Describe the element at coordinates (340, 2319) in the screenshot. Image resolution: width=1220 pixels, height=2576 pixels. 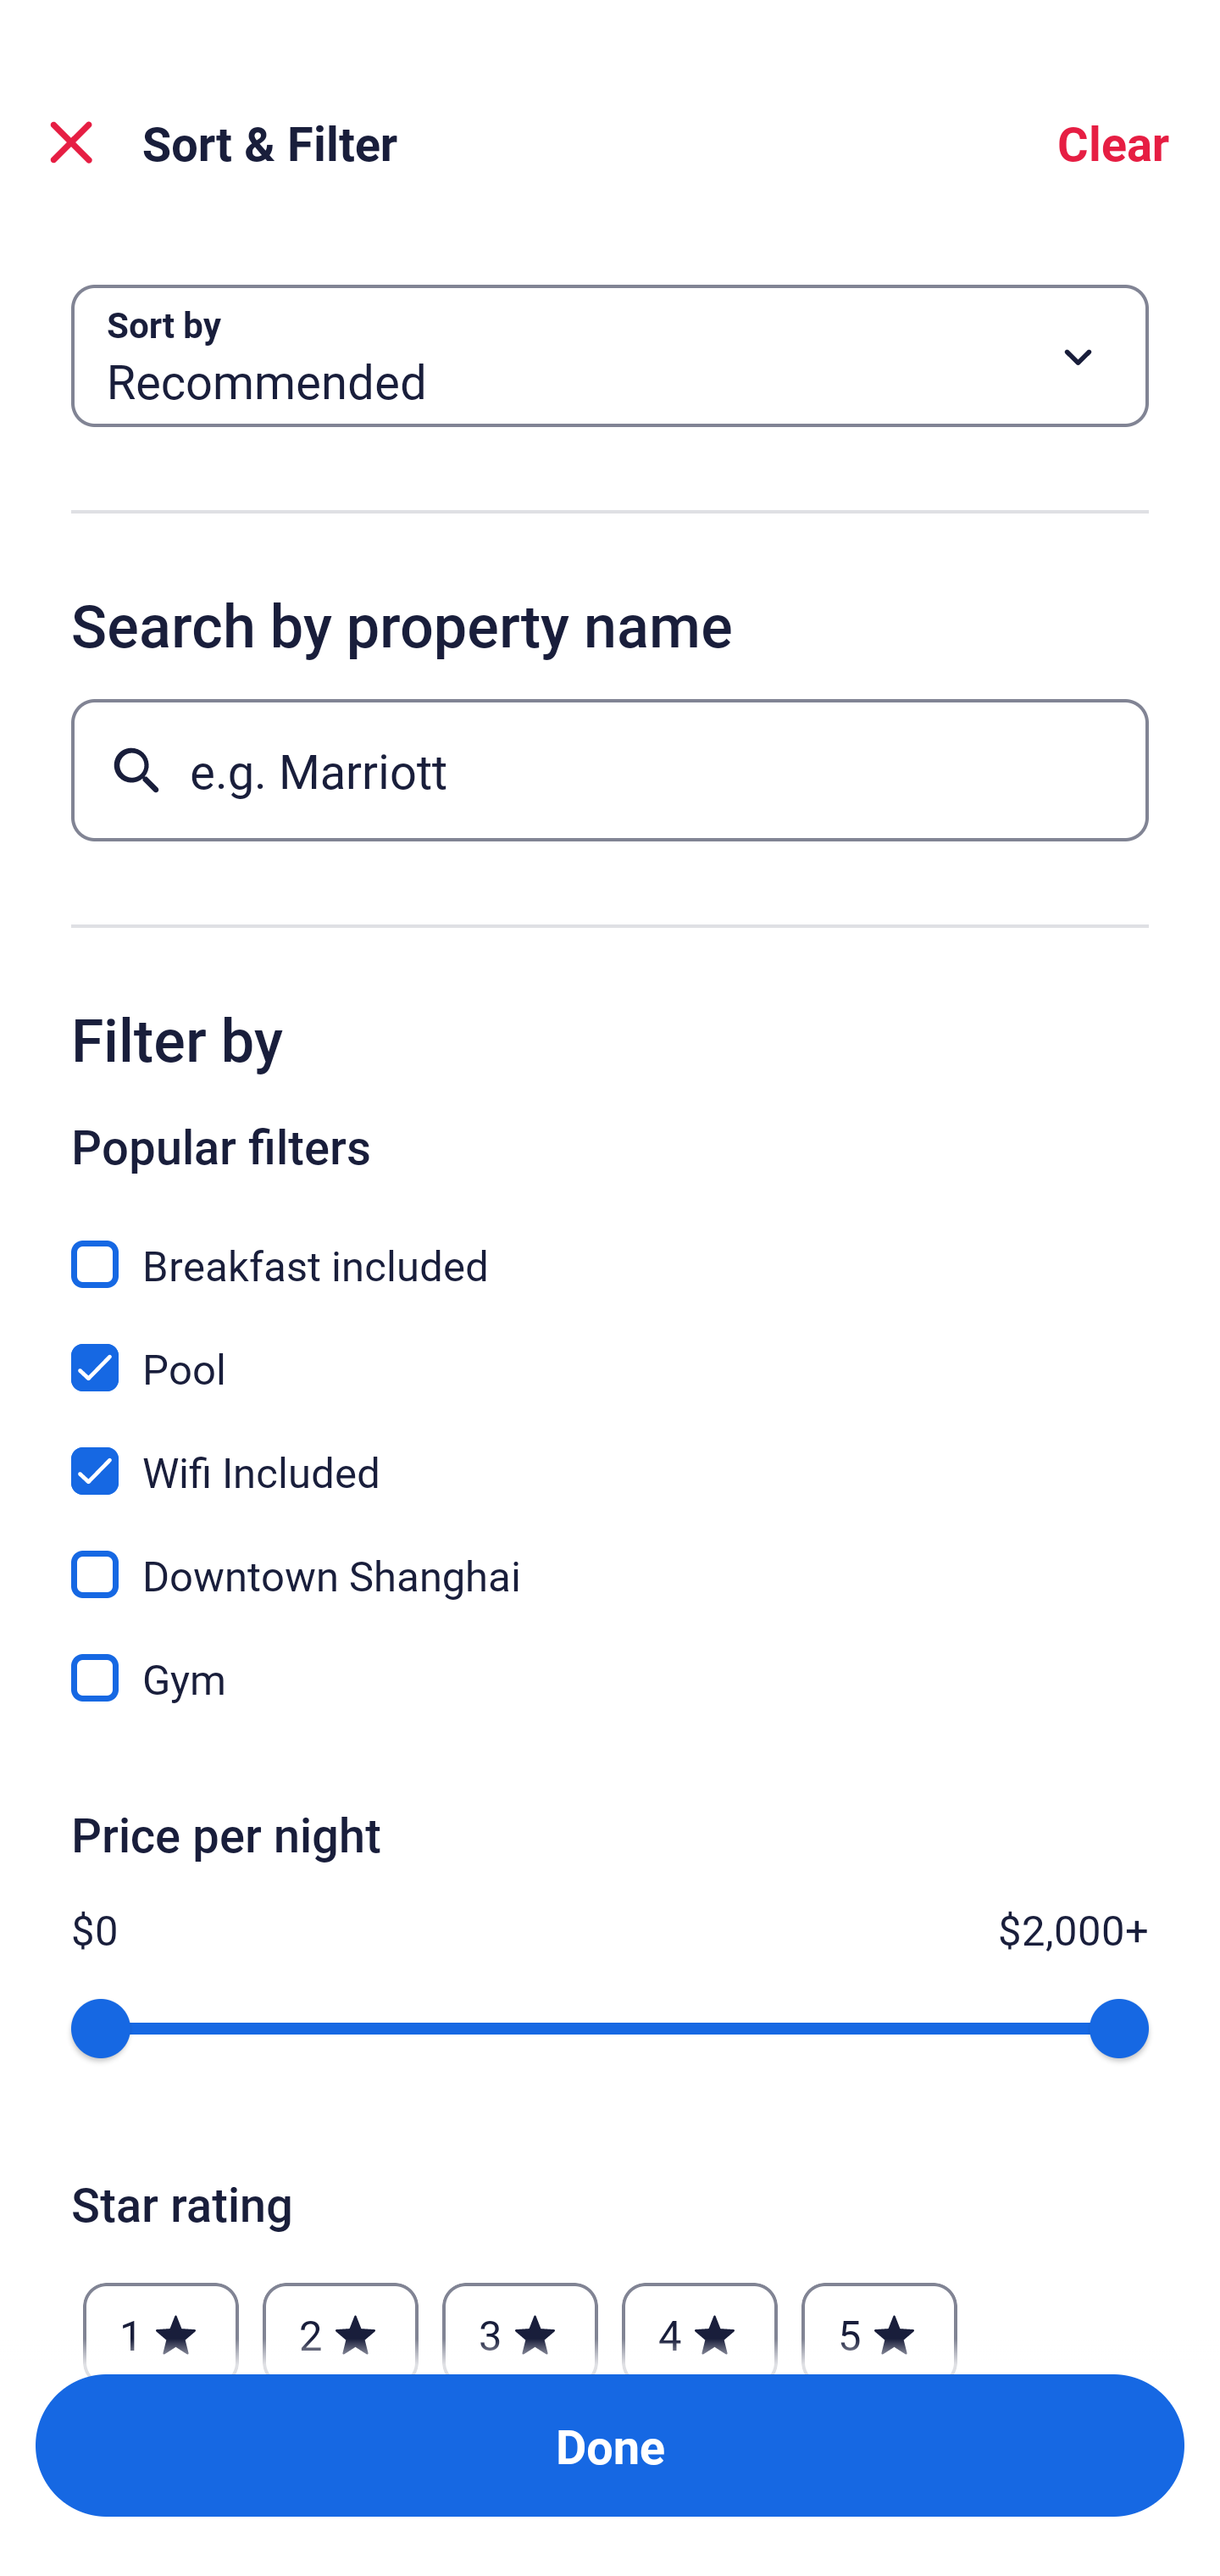
I see `2` at that location.